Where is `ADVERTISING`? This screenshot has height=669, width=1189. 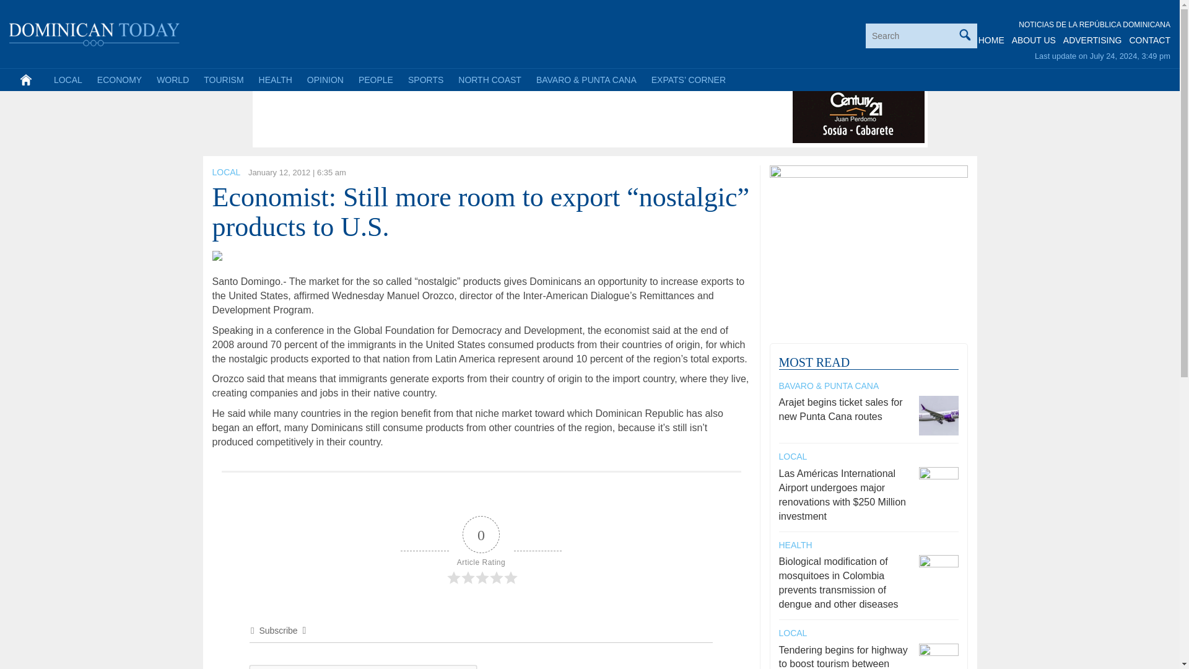 ADVERTISING is located at coordinates (1092, 40).